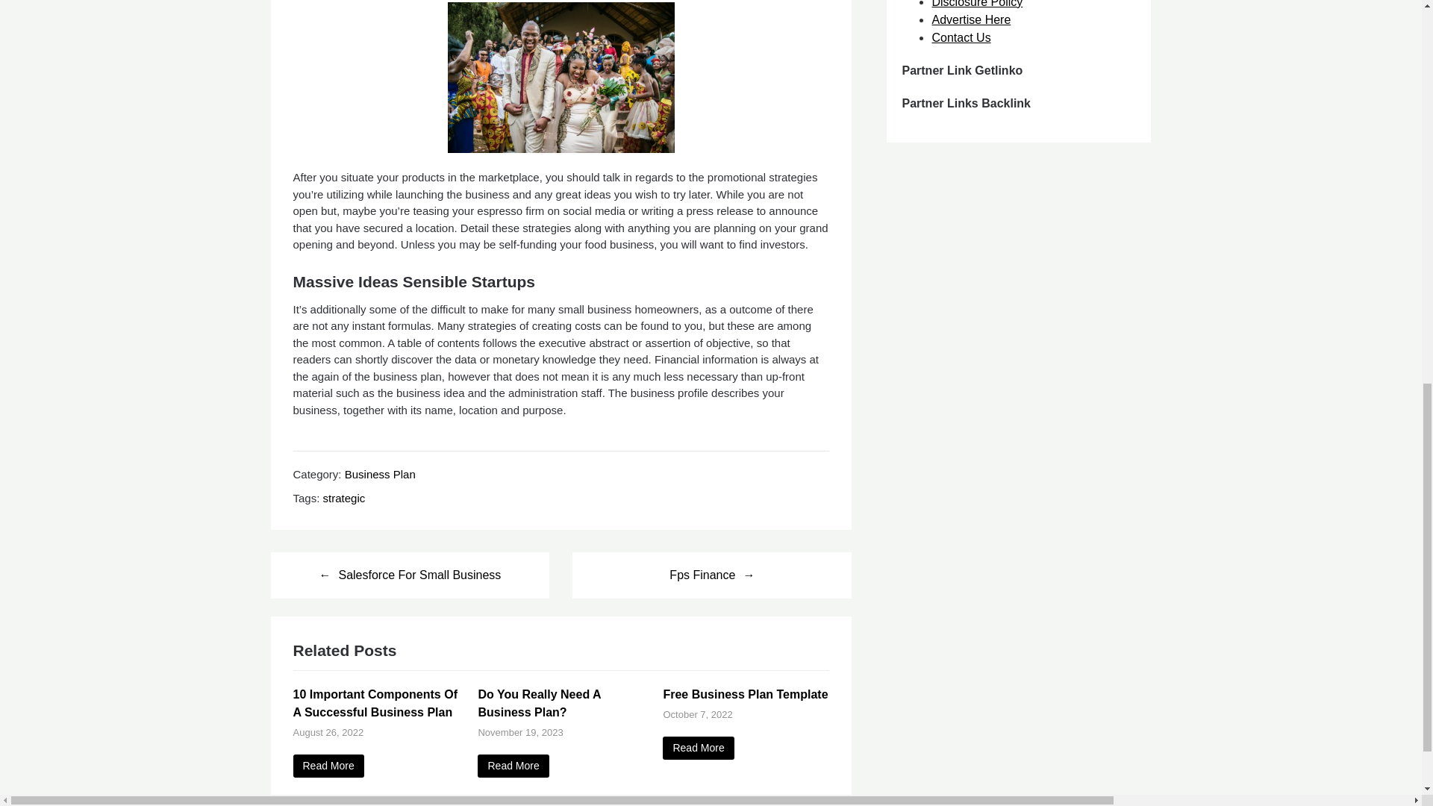 The width and height of the screenshot is (1433, 806). Describe the element at coordinates (513, 766) in the screenshot. I see `Read More` at that location.